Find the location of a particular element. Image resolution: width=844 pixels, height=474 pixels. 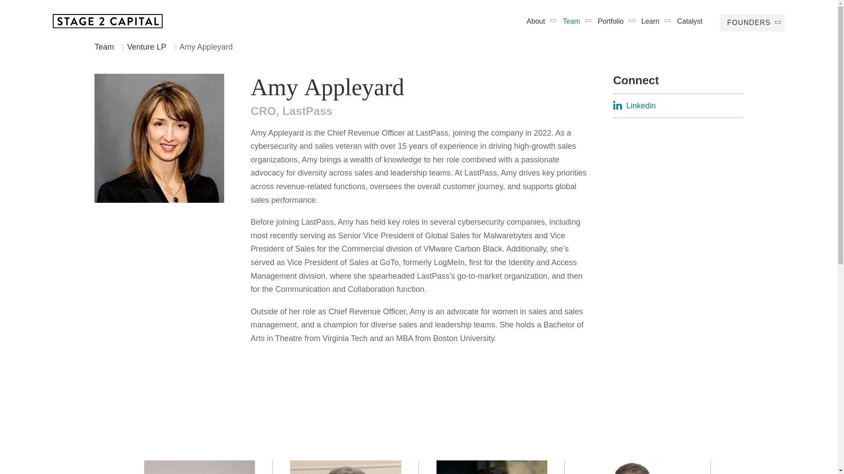

FOUNDERS is located at coordinates (572, 21).